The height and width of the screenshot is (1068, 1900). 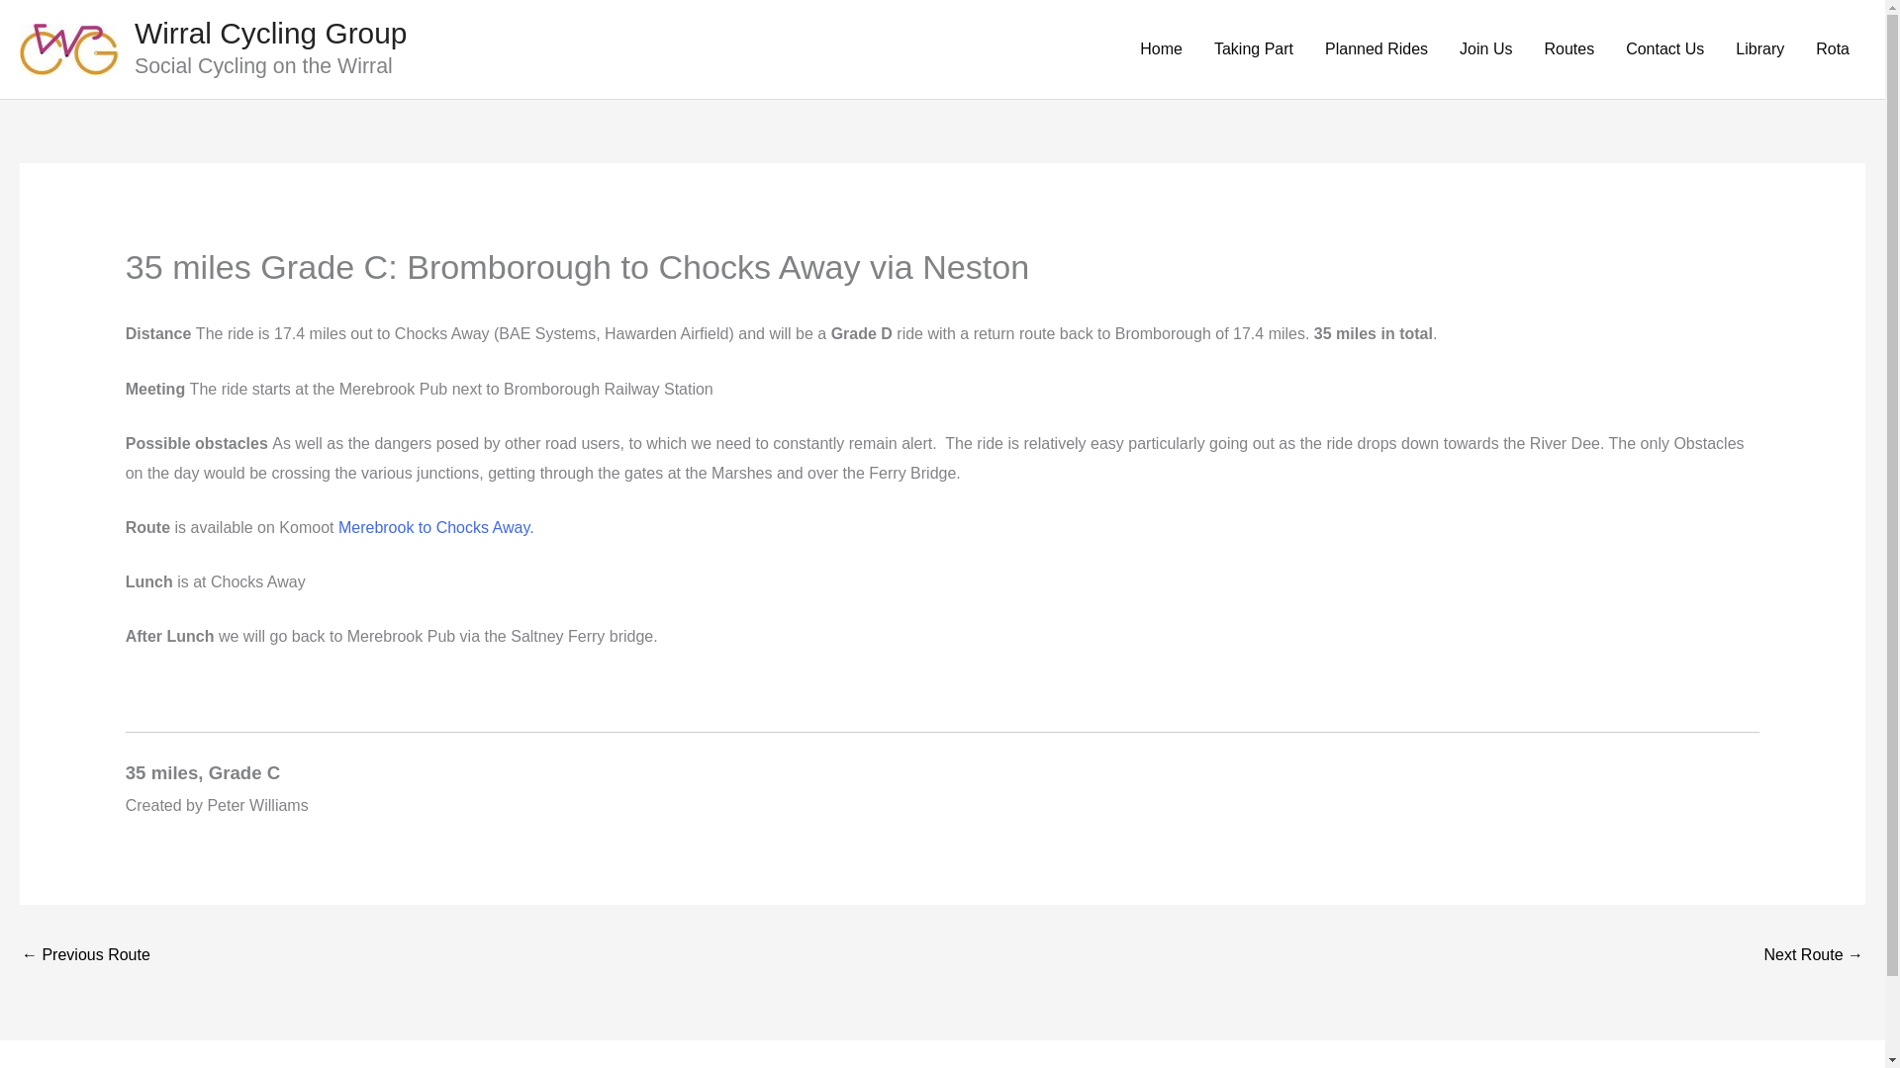 What do you see at coordinates (1253, 49) in the screenshot?
I see `Taking Part` at bounding box center [1253, 49].